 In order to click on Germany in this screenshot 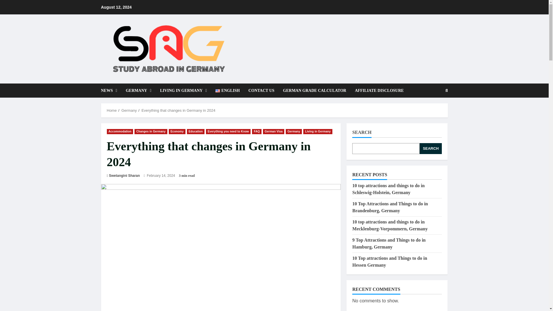, I will do `click(129, 110)`.